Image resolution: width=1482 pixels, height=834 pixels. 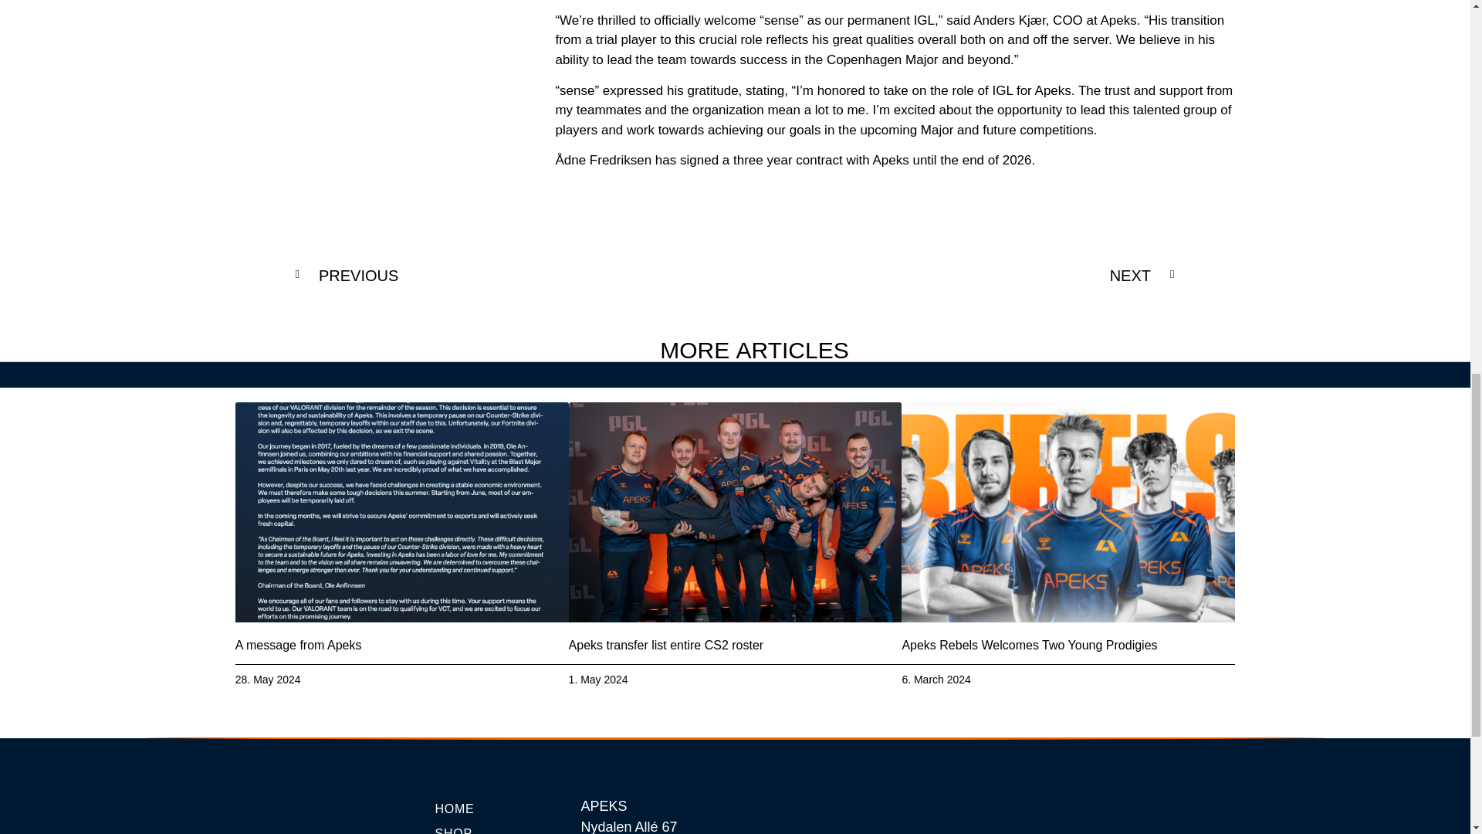 What do you see at coordinates (500, 809) in the screenshot?
I see `HOME` at bounding box center [500, 809].